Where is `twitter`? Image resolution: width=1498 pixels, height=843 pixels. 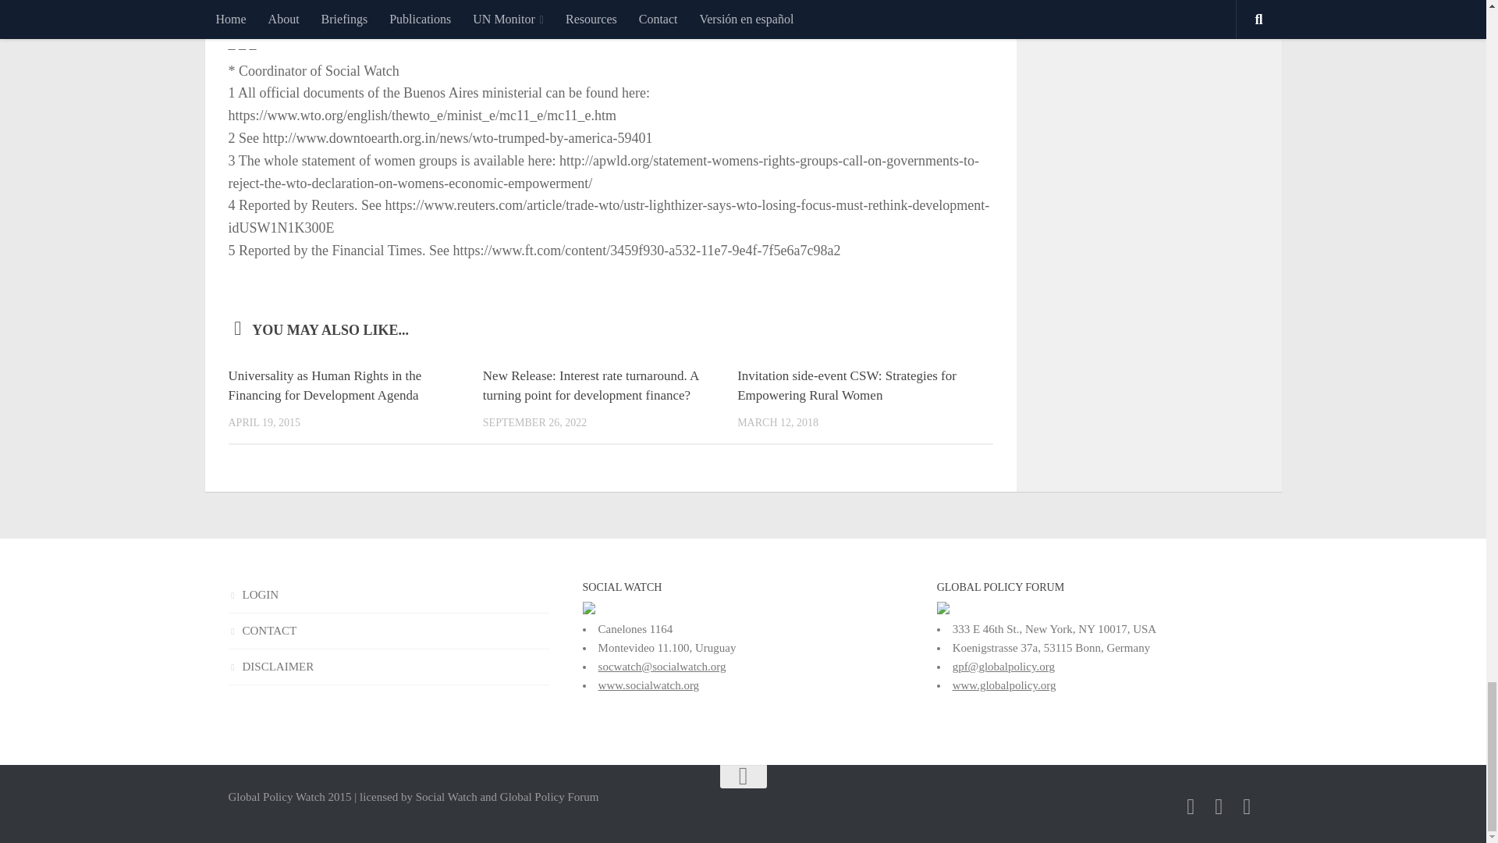
twitter is located at coordinates (1191, 806).